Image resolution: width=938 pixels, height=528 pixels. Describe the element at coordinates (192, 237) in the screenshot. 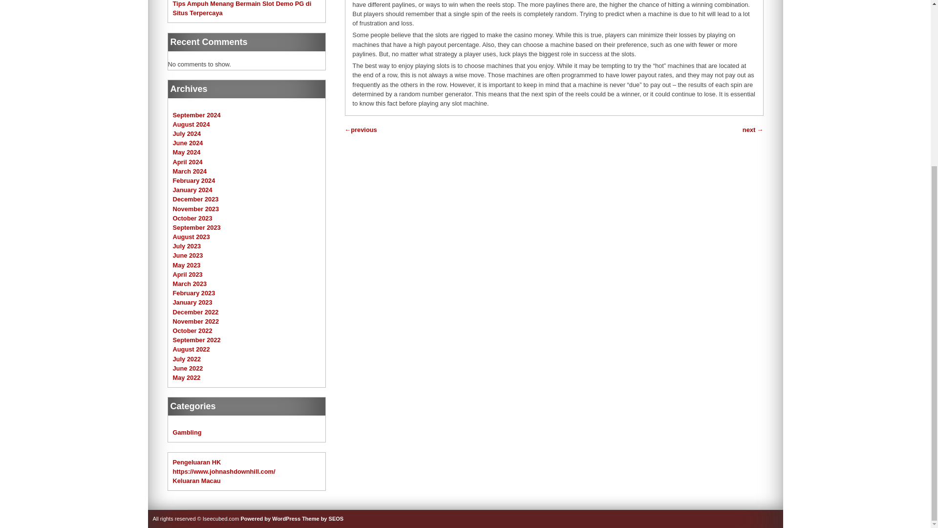

I see `August 2023` at that location.